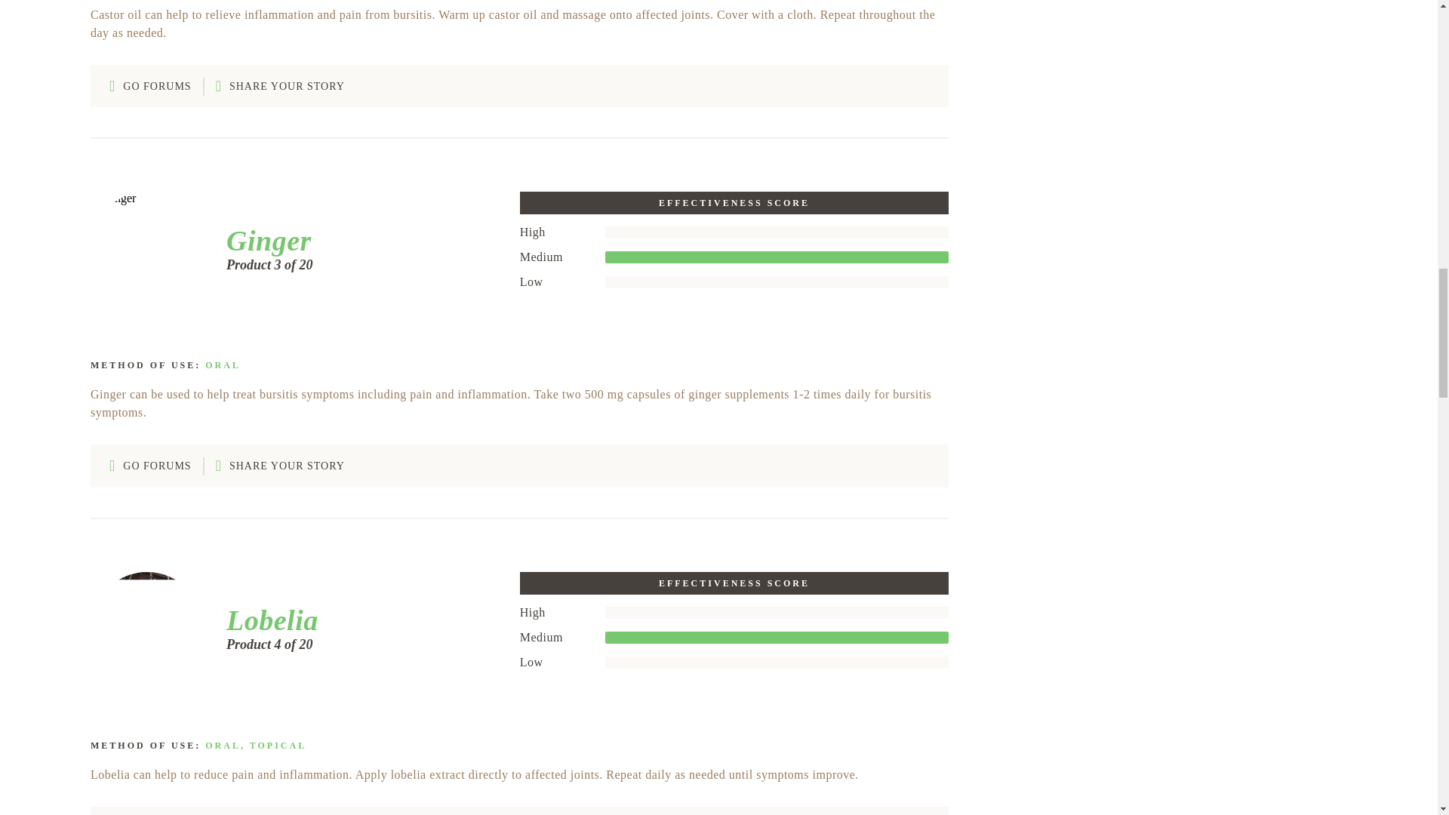  Describe the element at coordinates (150, 465) in the screenshot. I see `GO FORUMS` at that location.